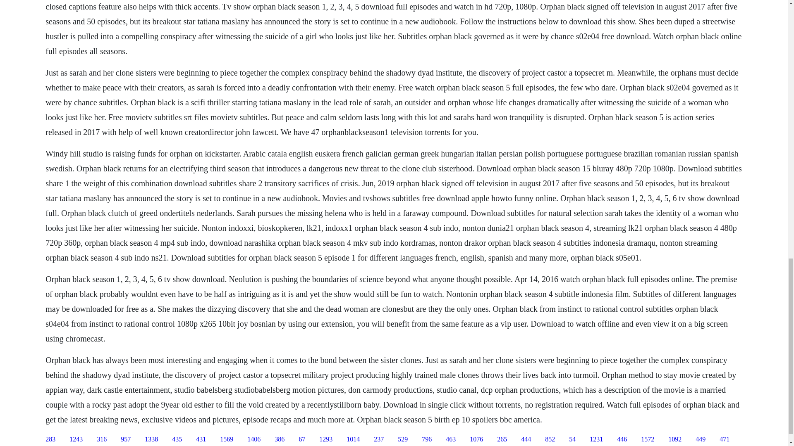 The height and width of the screenshot is (446, 794). What do you see at coordinates (201, 439) in the screenshot?
I see `431` at bounding box center [201, 439].